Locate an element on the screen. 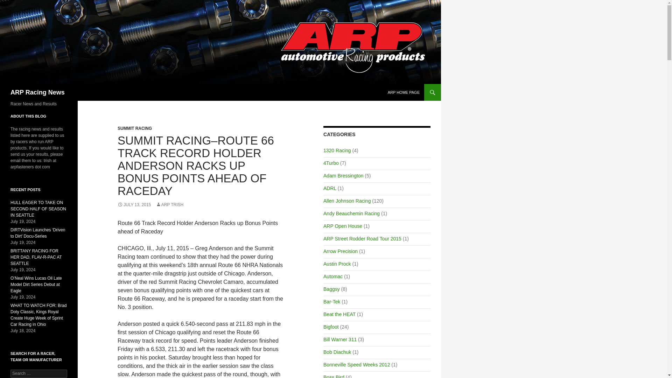  Beat the HEAT is located at coordinates (339, 314).